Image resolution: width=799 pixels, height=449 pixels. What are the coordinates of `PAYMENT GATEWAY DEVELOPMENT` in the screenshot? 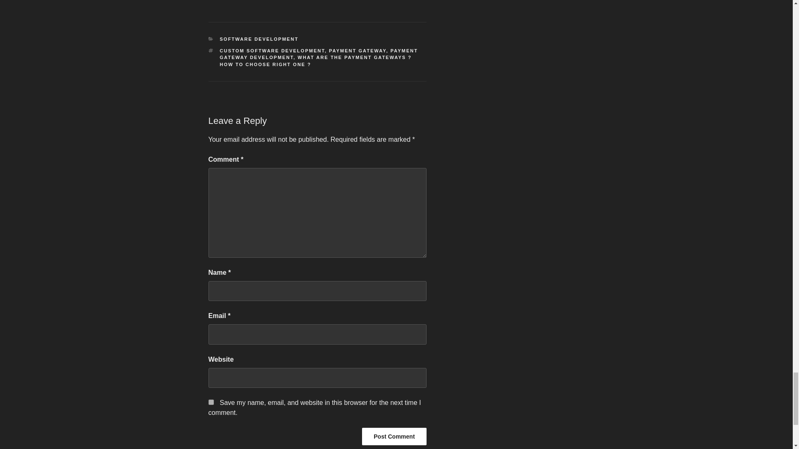 It's located at (319, 54).